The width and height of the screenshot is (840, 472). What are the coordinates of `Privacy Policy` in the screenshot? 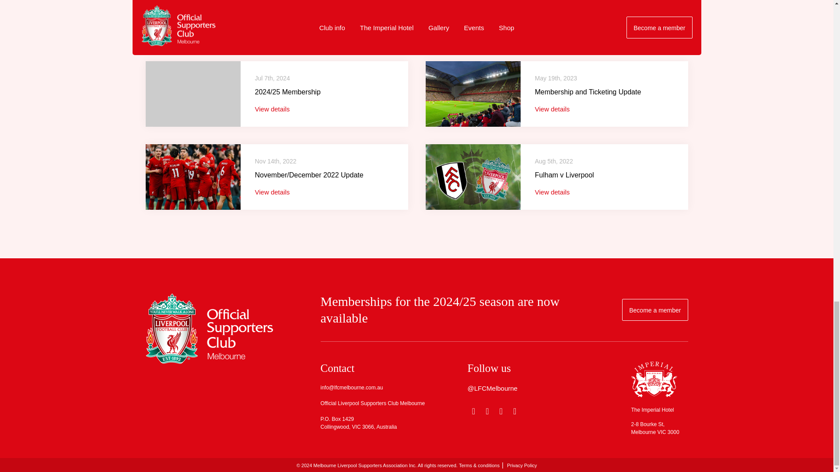 It's located at (521, 465).